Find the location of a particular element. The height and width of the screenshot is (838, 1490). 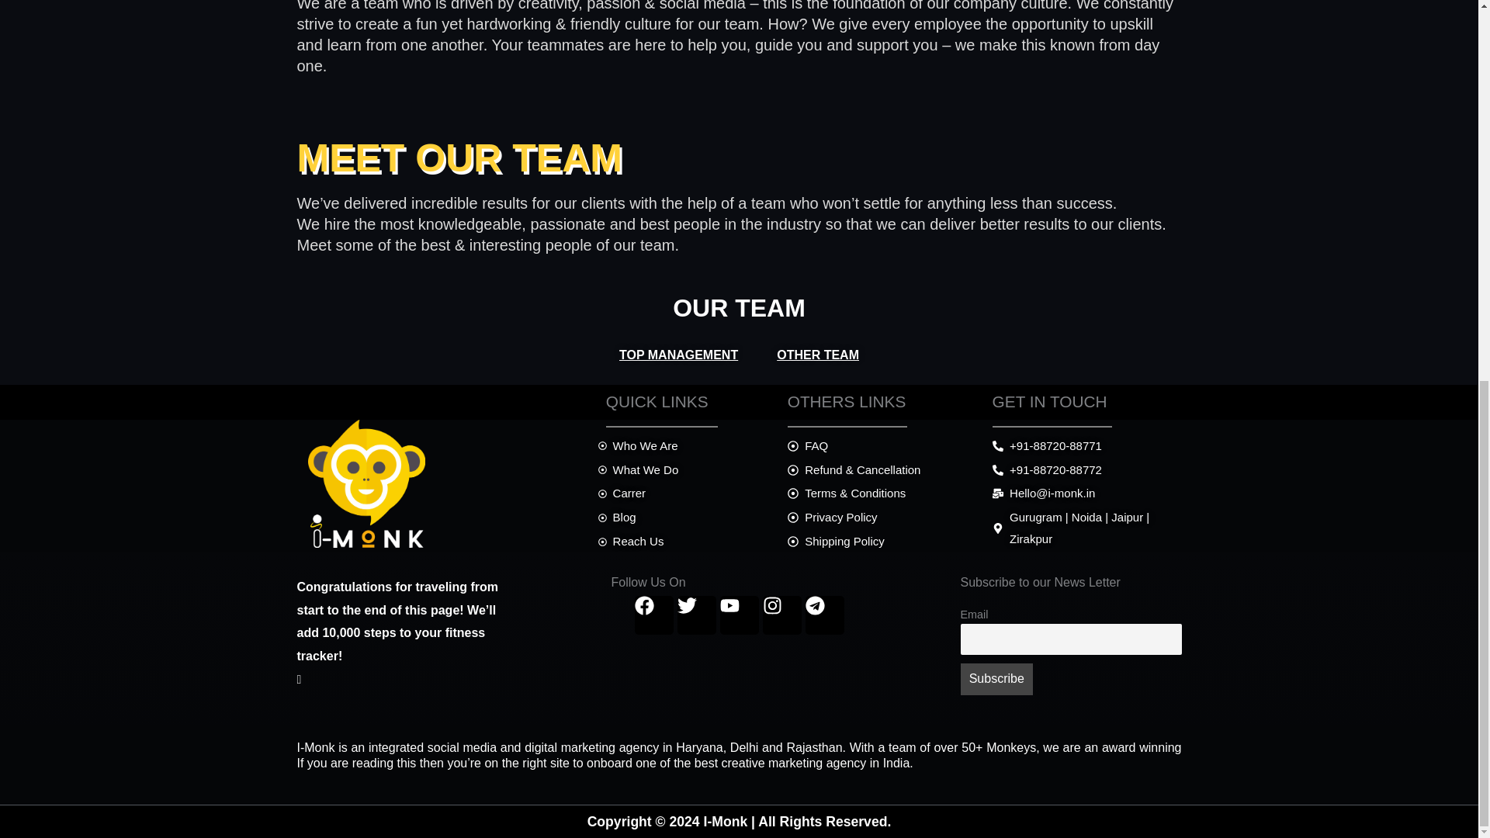

Who We Are is located at coordinates (684, 445).